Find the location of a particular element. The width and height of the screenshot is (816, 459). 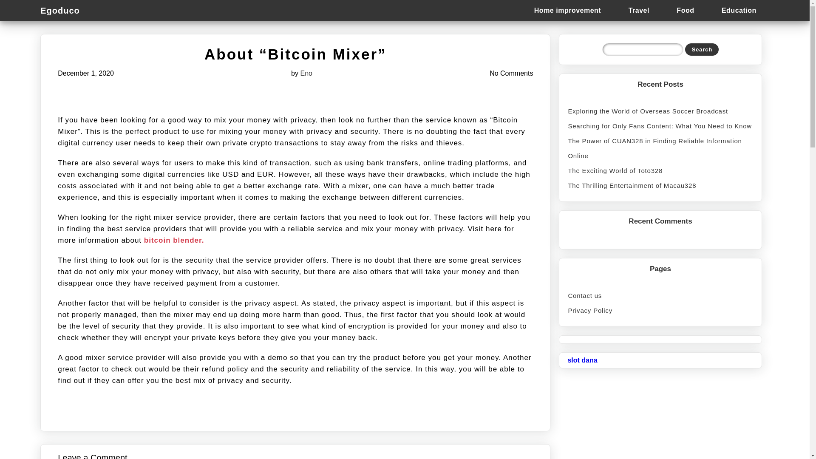

The Thrilling Entertainment of Macau328 is located at coordinates (660, 185).